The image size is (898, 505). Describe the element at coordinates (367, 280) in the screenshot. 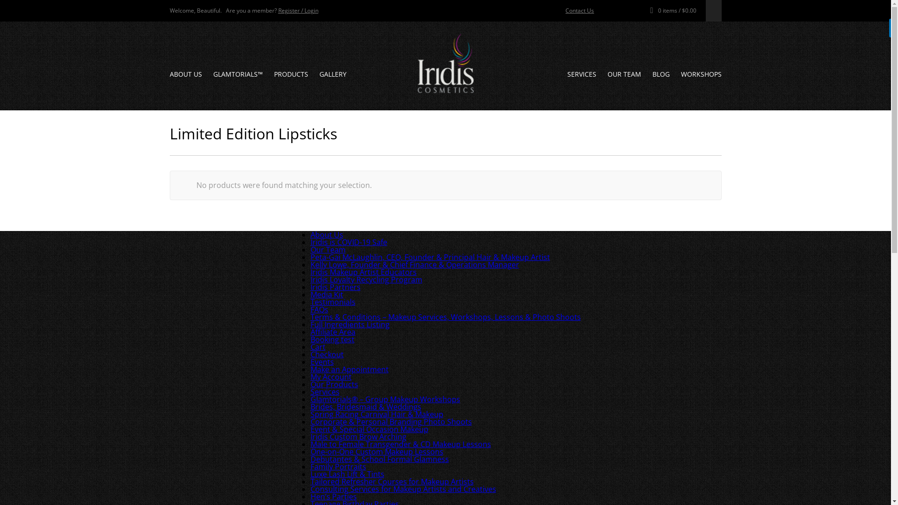

I see `Iridis Loyalty Recycling Program` at that location.